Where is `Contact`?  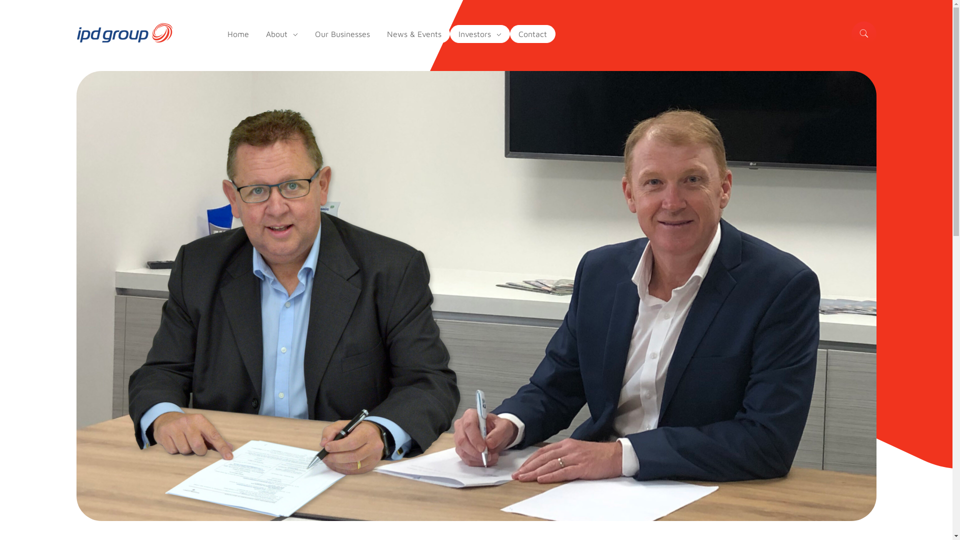 Contact is located at coordinates (532, 34).